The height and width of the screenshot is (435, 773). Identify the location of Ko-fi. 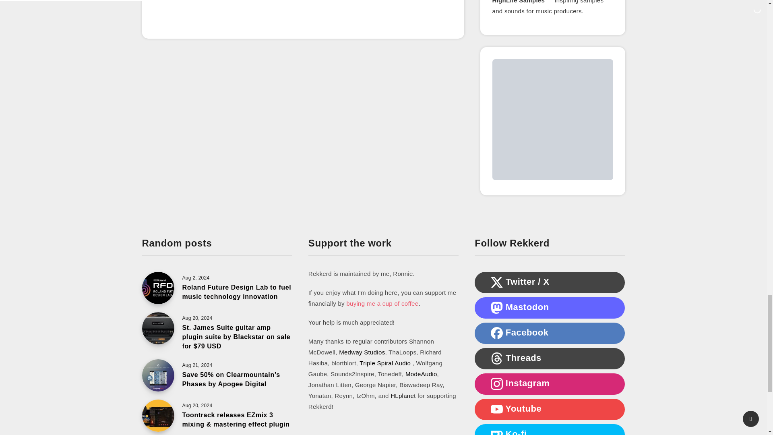
(497, 432).